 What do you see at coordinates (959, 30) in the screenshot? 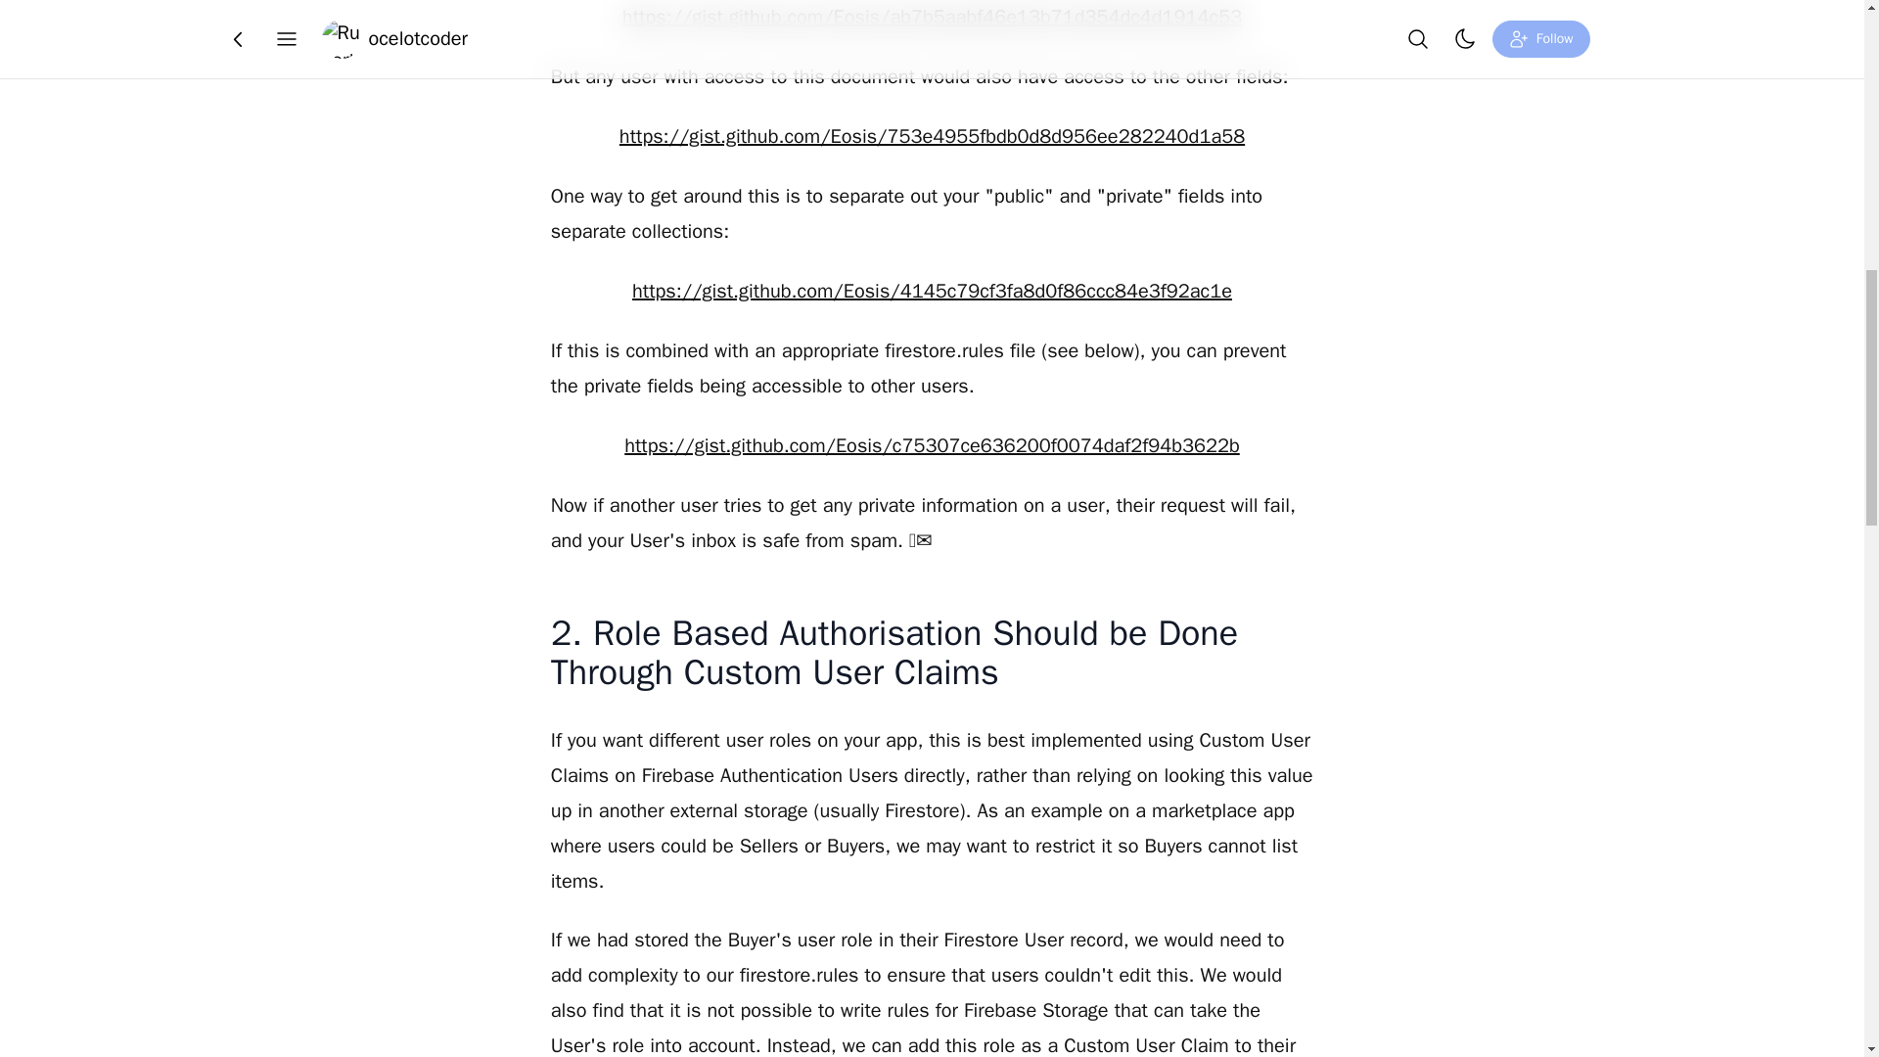
I see `Add Bookmark` at bounding box center [959, 30].